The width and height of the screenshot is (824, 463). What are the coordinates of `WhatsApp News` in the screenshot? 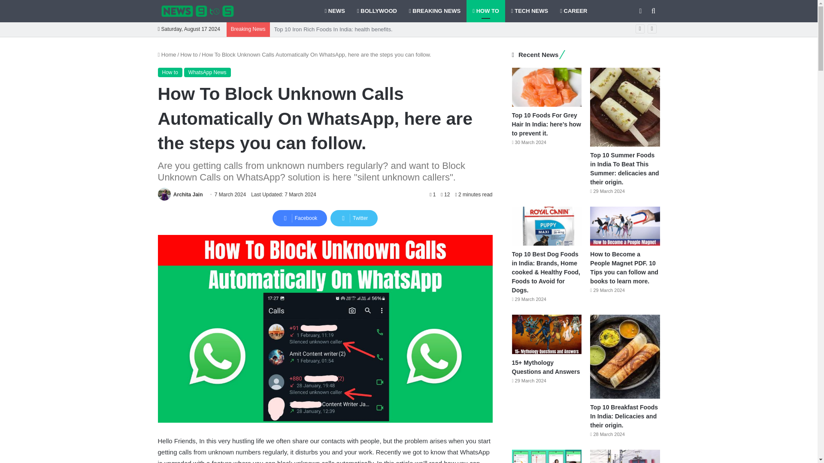 It's located at (207, 72).